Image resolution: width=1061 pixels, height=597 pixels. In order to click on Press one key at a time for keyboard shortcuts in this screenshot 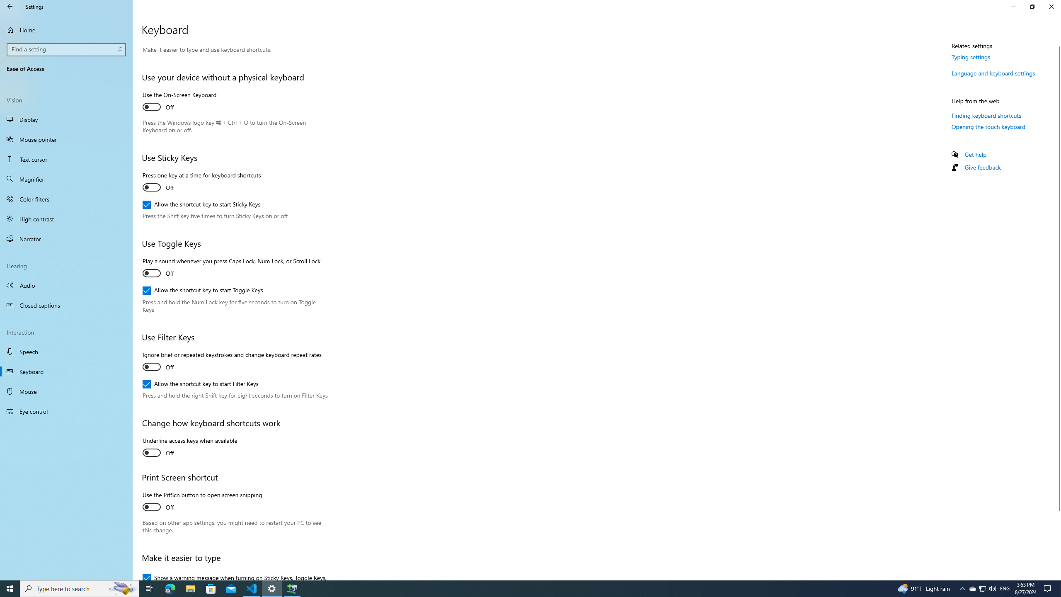, I will do `click(202, 291)`.